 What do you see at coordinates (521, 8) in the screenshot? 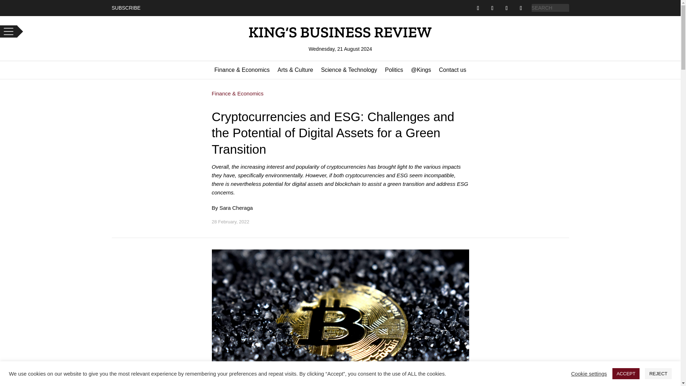
I see `Follow on LinkedIn` at bounding box center [521, 8].